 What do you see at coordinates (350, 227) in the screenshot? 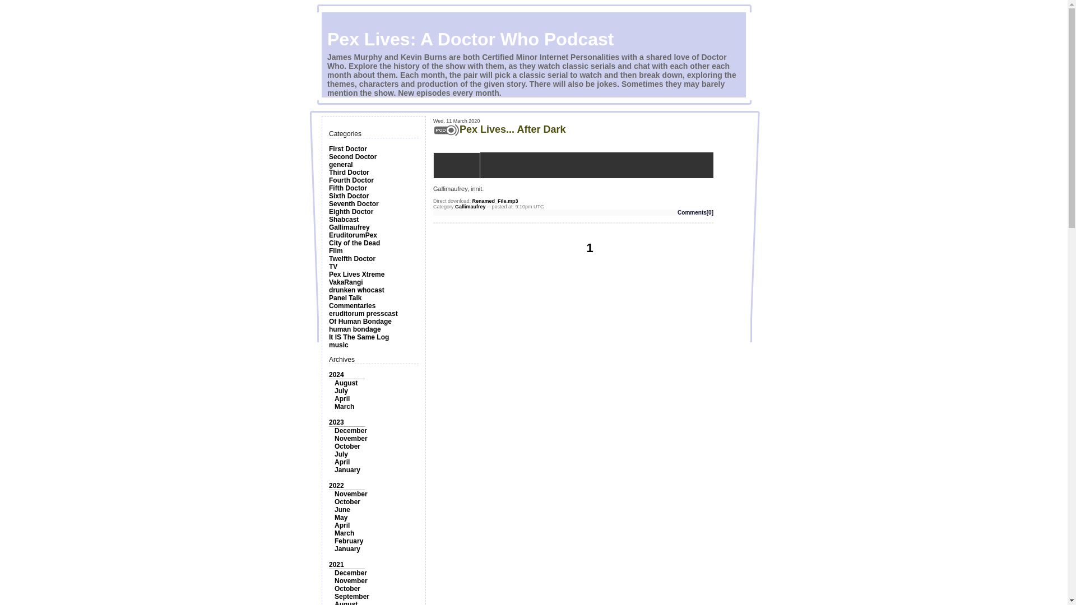
I see `Gallimaufrey` at bounding box center [350, 227].